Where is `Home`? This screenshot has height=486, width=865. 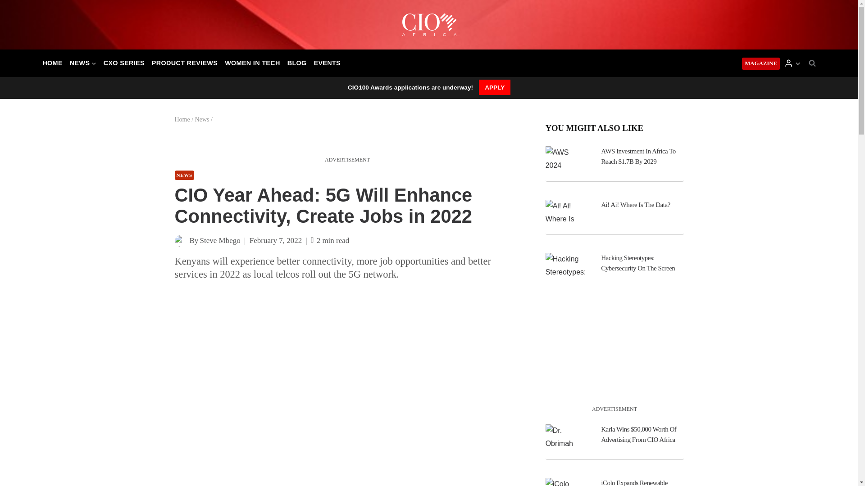 Home is located at coordinates (182, 120).